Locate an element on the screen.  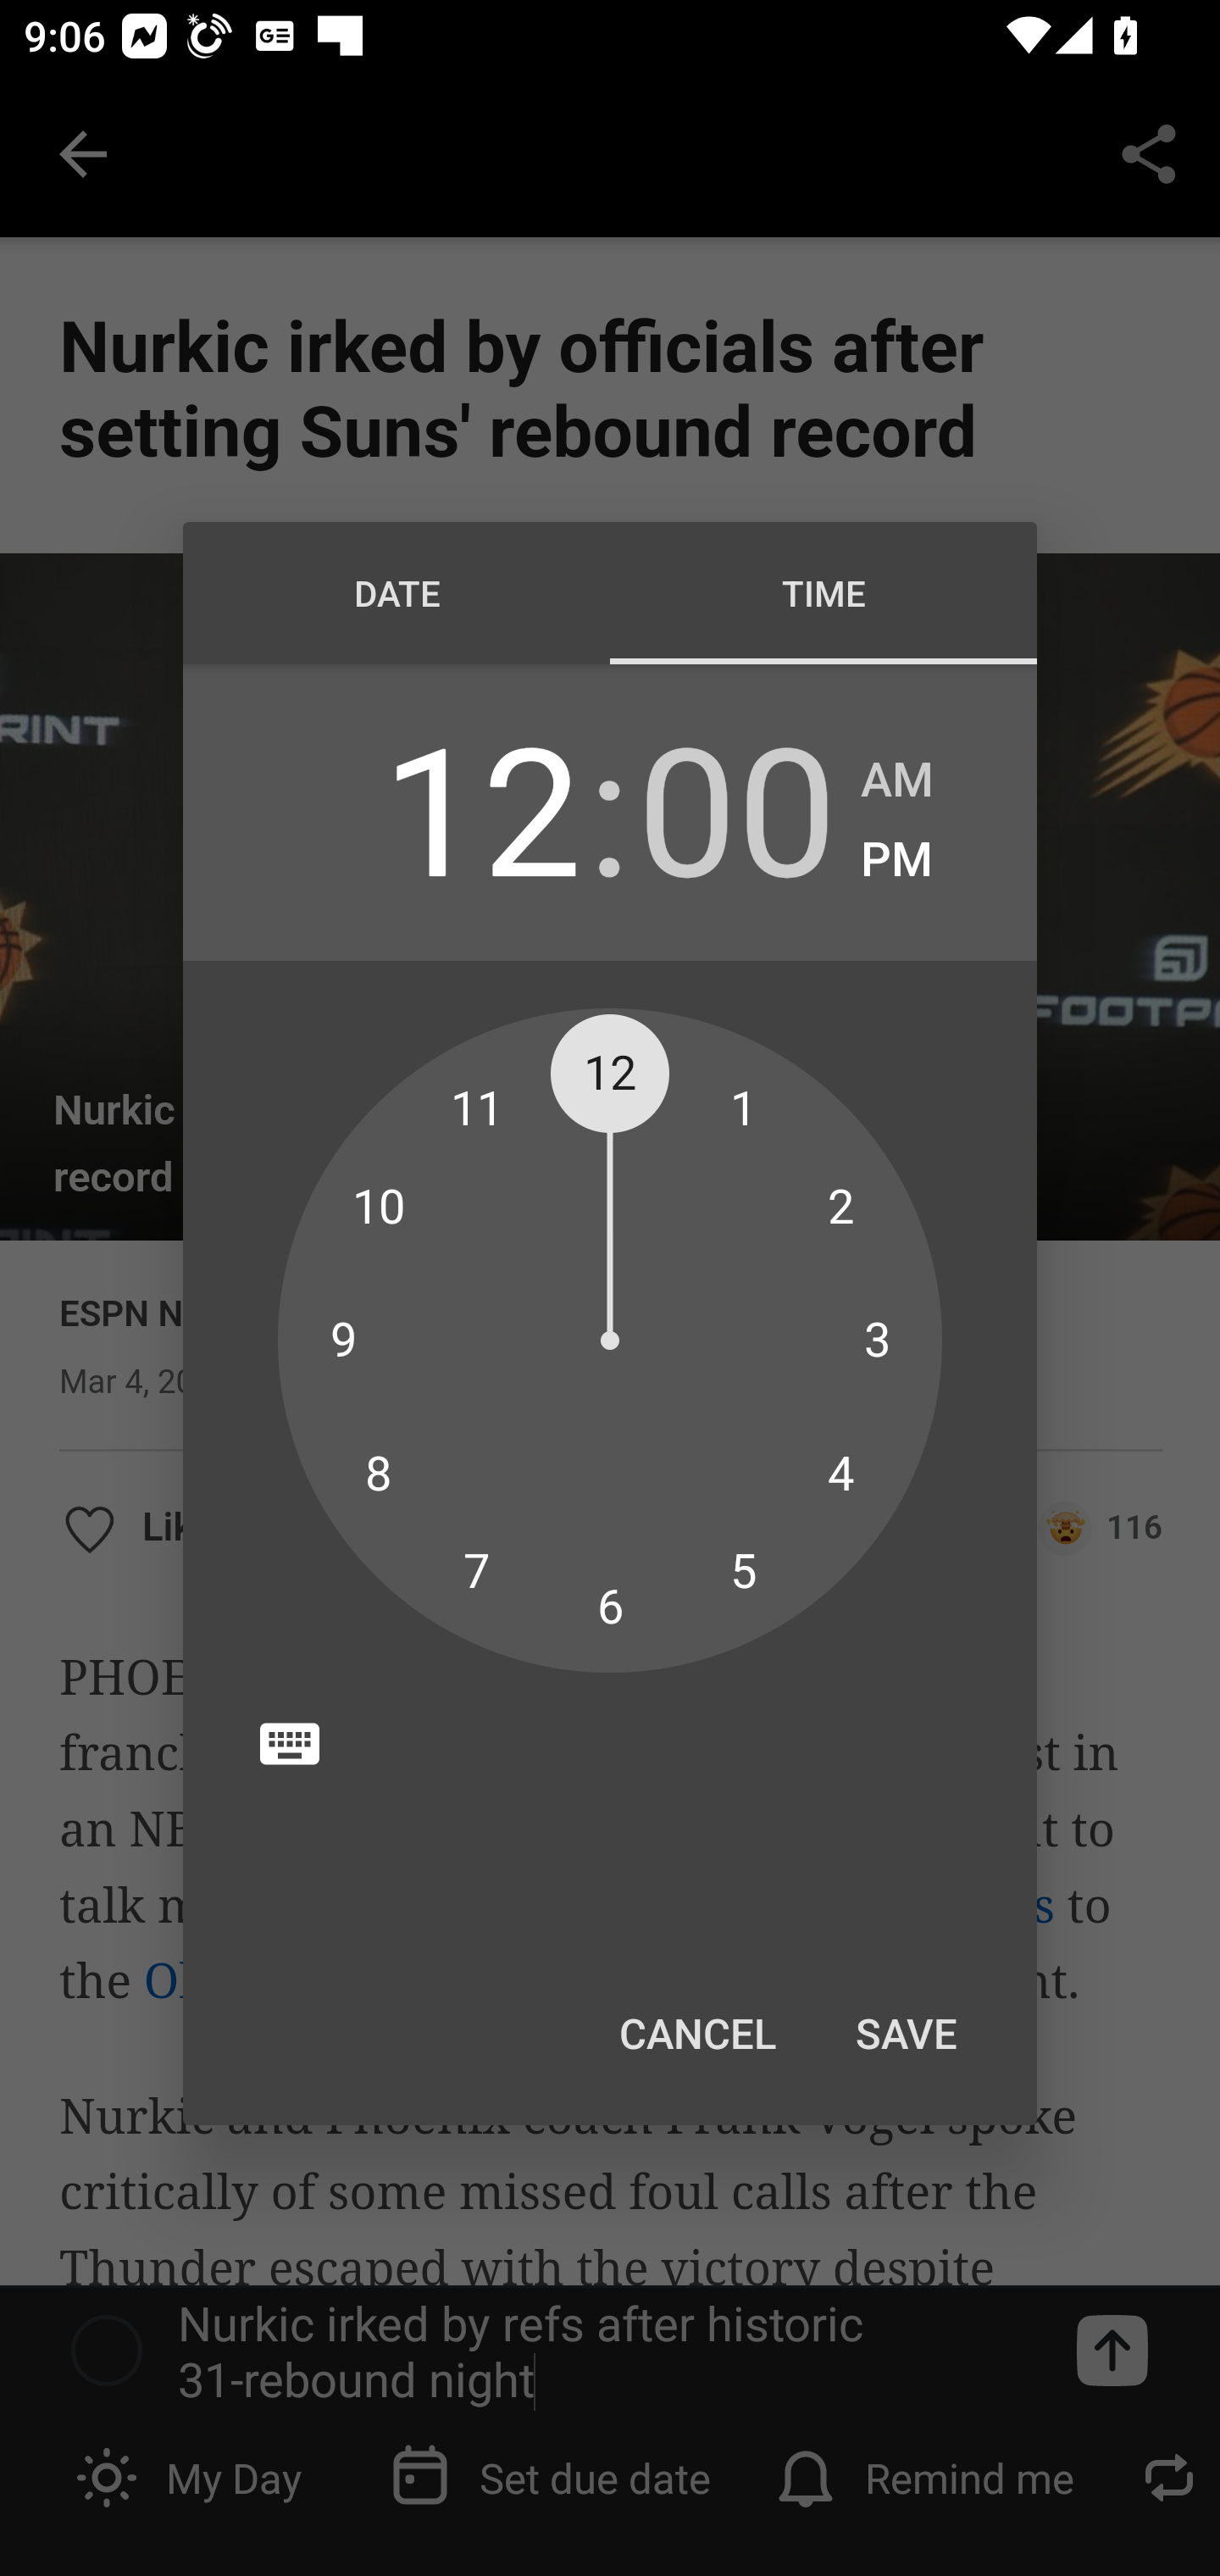
AM is located at coordinates (896, 780).